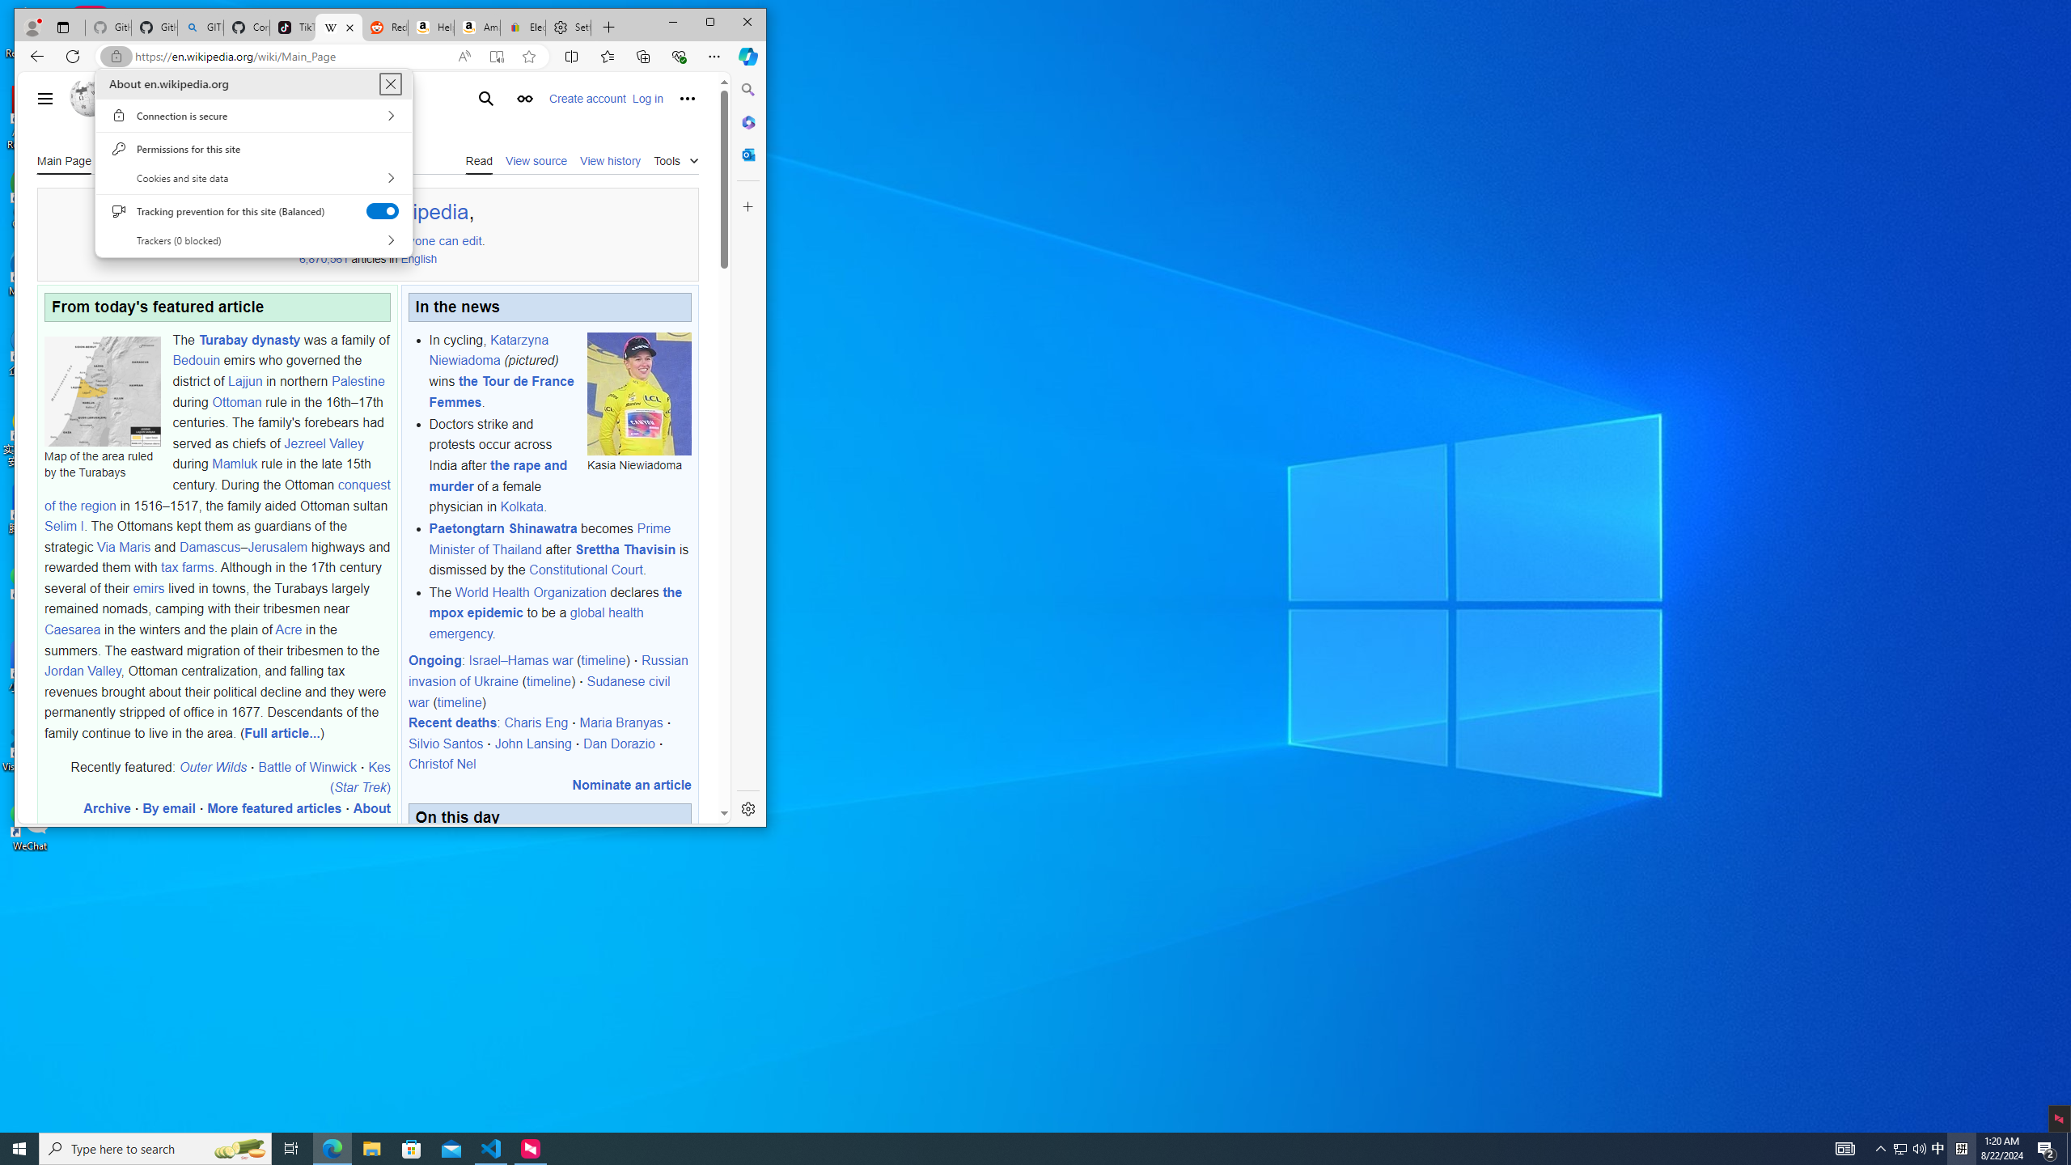 The image size is (2071, 1165). Describe the element at coordinates (253, 240) in the screenshot. I see `Trackers (0 blocked)` at that location.